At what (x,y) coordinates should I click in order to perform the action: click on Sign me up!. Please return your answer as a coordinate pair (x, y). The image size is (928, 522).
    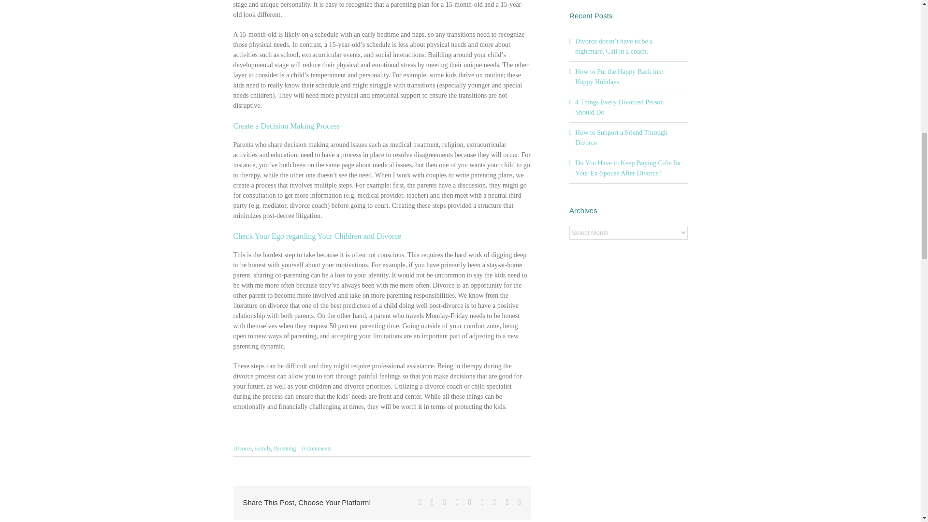
    Looking at the image, I should click on (867, 126).